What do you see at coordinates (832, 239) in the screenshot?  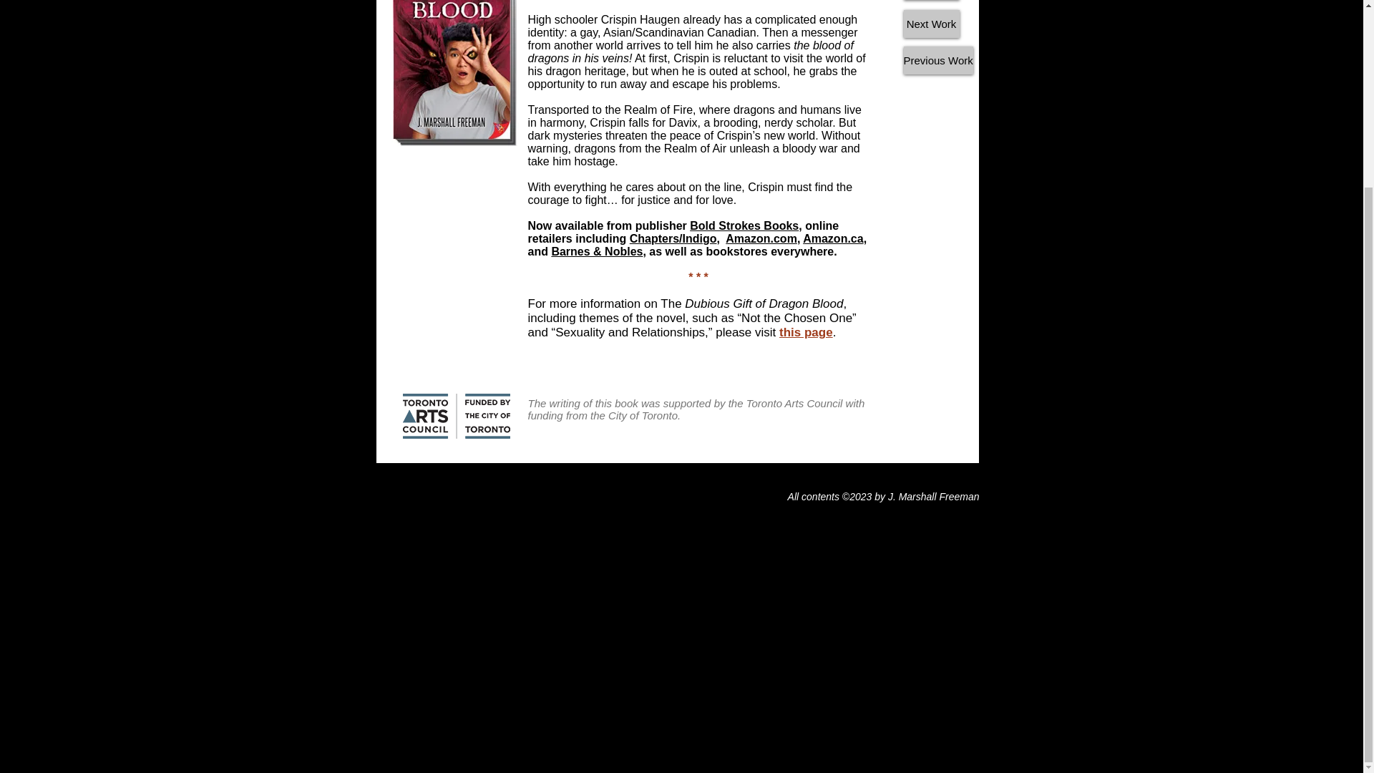 I see `Amazon.ca` at bounding box center [832, 239].